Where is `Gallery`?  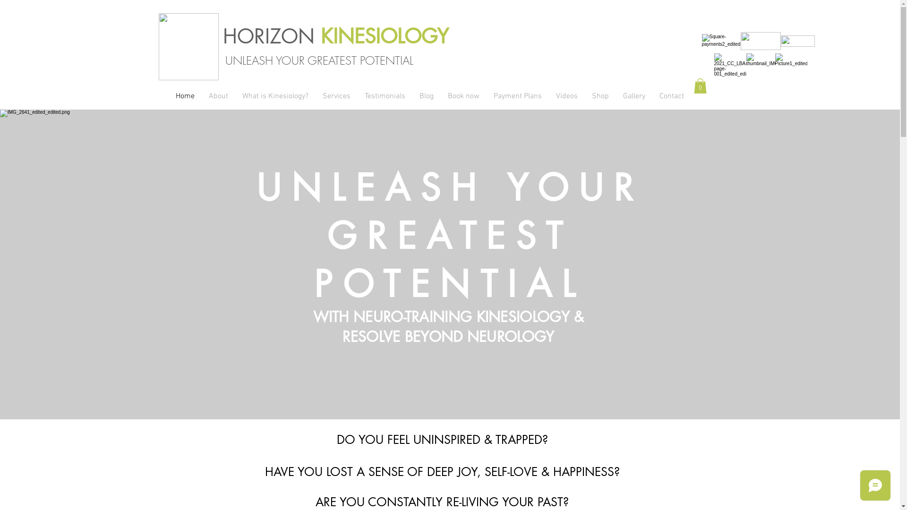
Gallery is located at coordinates (634, 96).